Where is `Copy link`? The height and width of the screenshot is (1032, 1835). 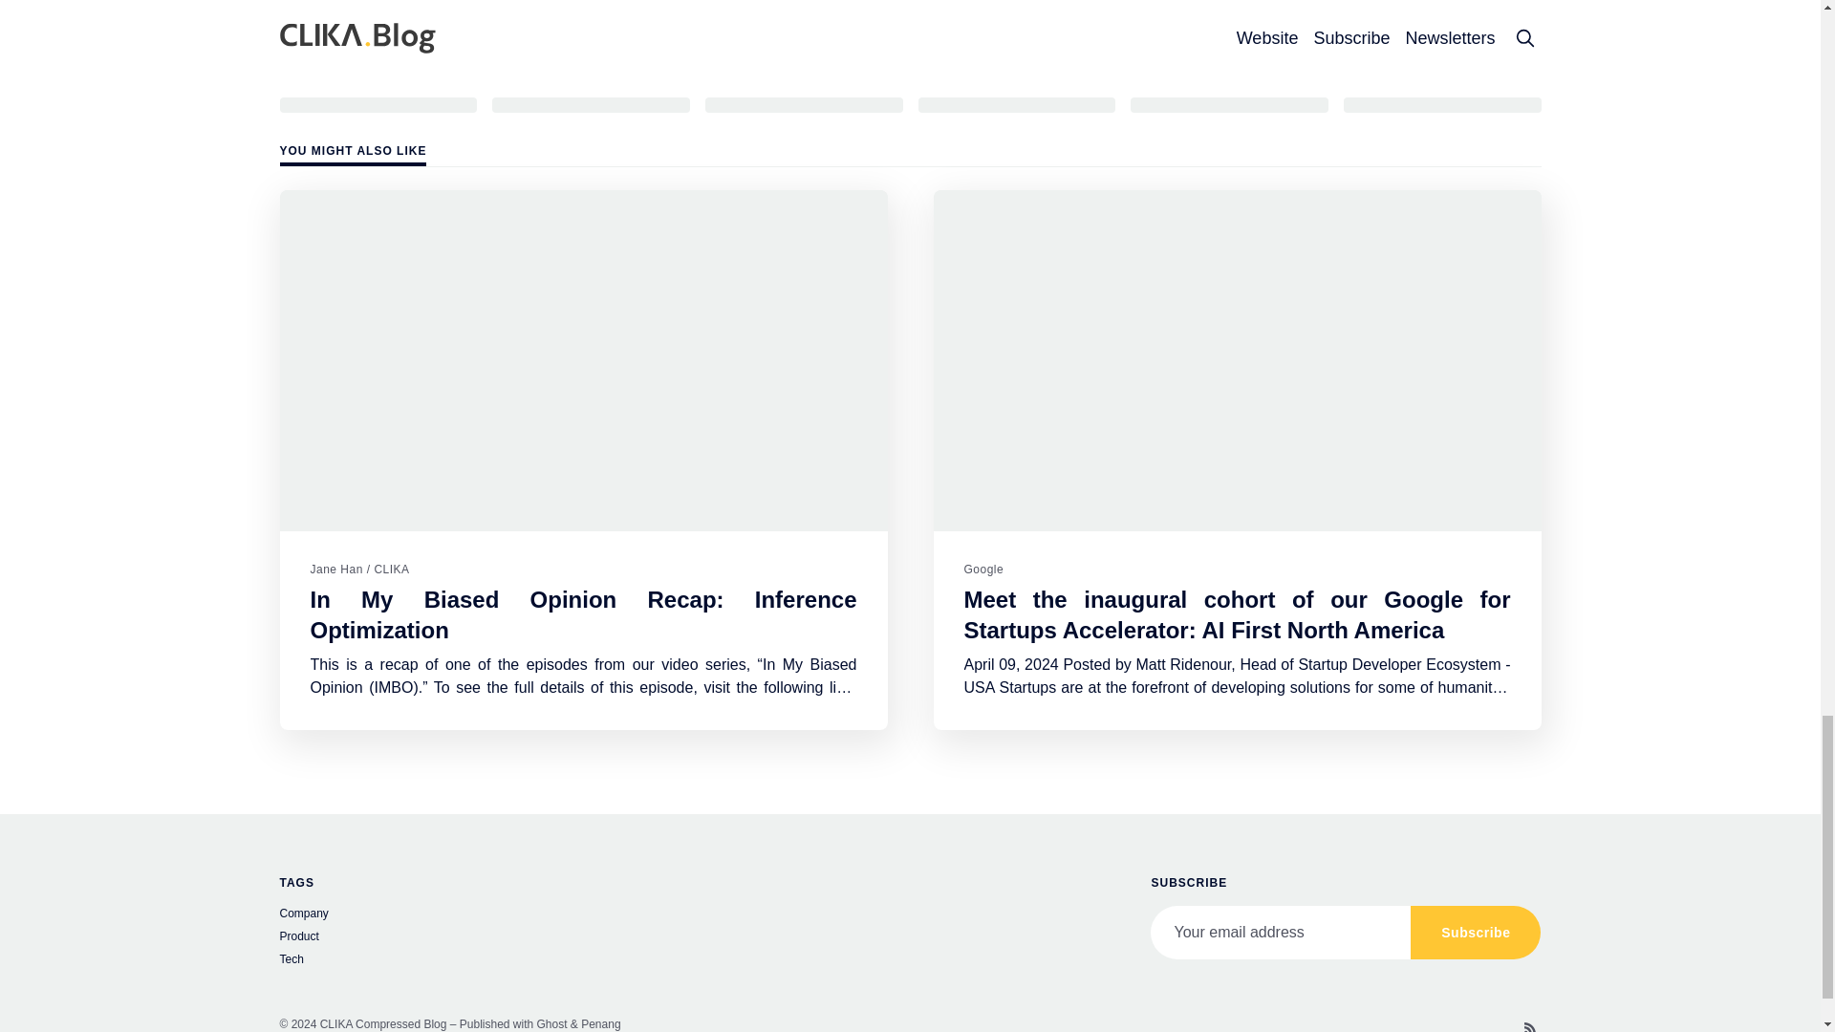 Copy link is located at coordinates (1441, 103).